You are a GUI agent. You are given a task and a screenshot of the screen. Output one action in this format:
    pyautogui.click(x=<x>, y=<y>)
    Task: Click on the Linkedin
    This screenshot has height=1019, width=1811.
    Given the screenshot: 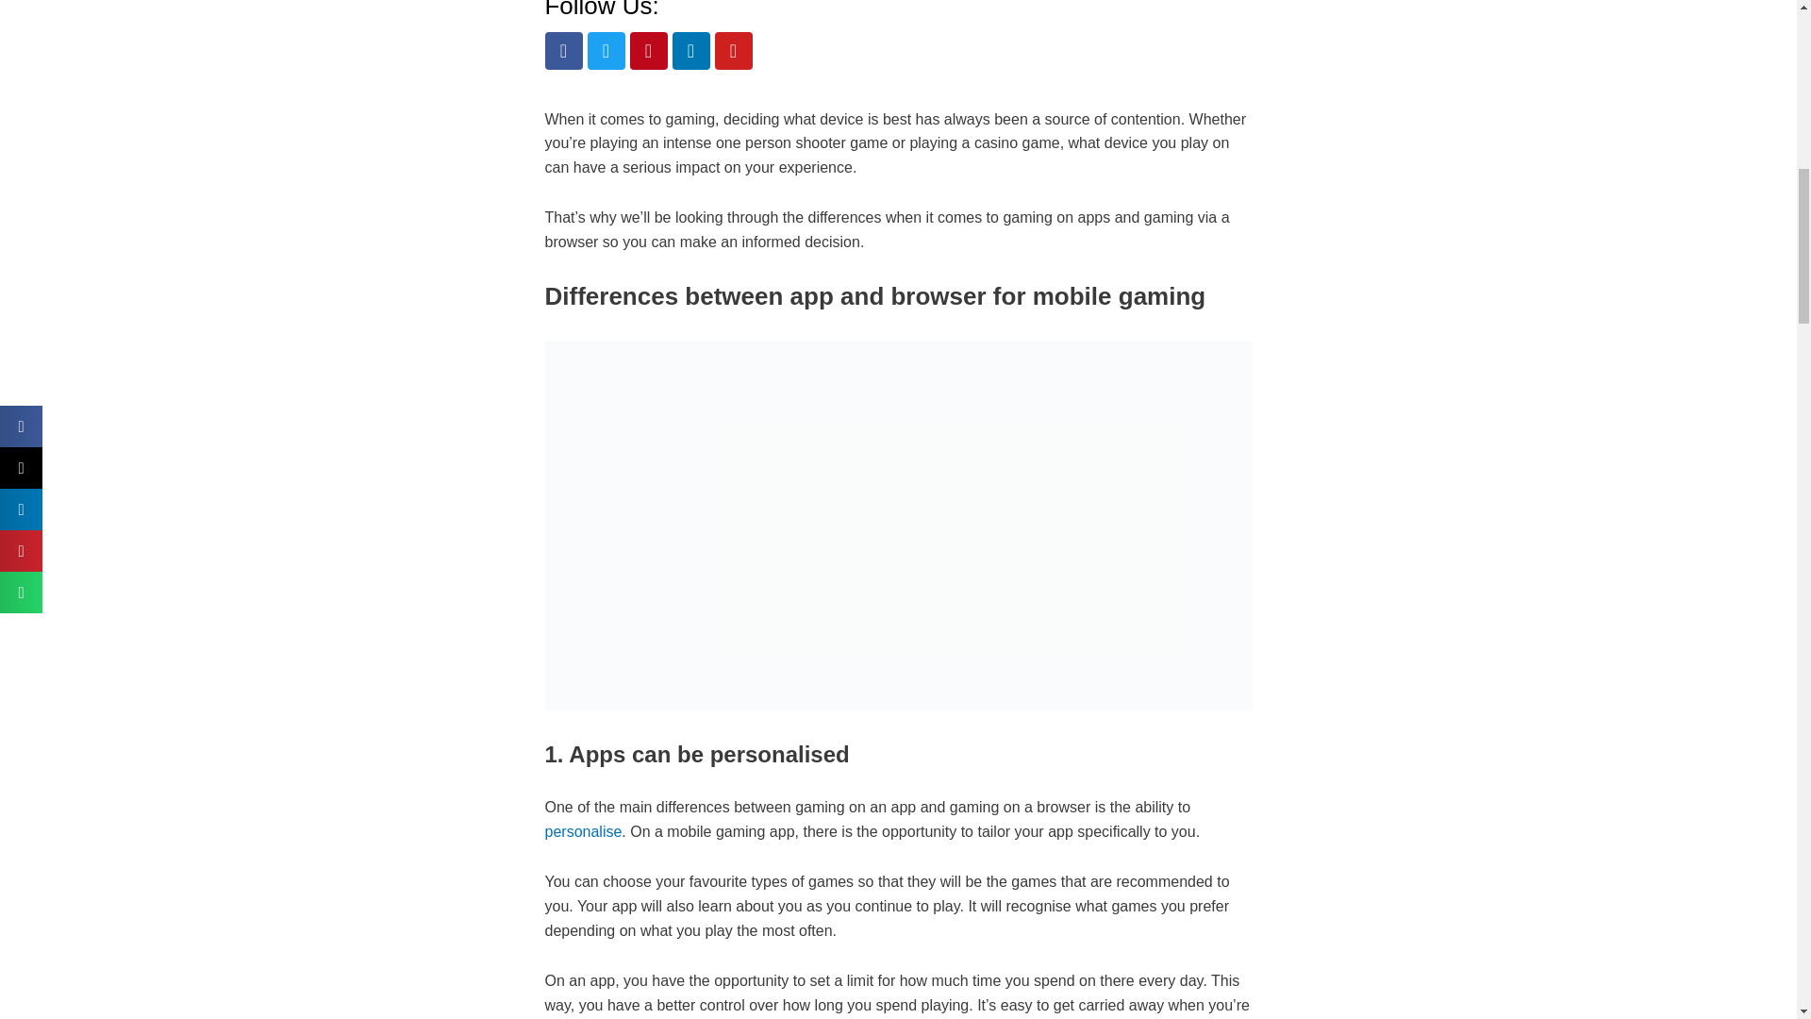 What is the action you would take?
    pyautogui.click(x=690, y=51)
    